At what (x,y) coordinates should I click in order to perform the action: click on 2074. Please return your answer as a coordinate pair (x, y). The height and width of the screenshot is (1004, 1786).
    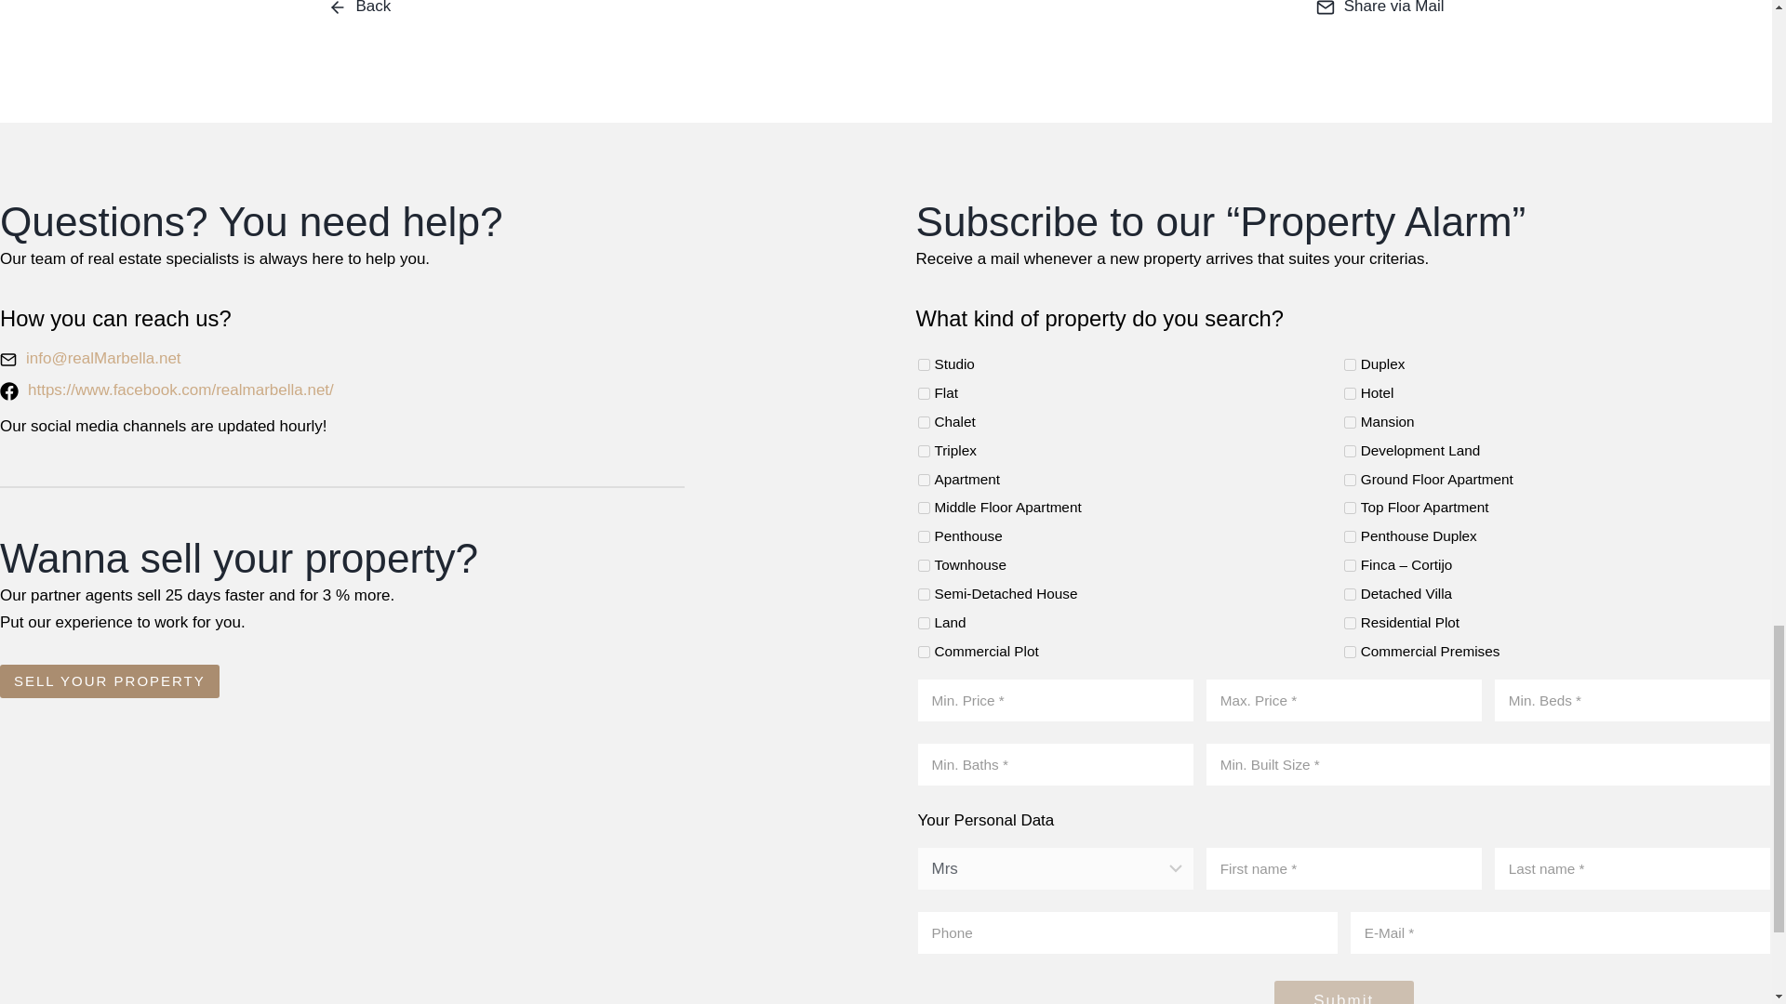
    Looking at the image, I should click on (923, 422).